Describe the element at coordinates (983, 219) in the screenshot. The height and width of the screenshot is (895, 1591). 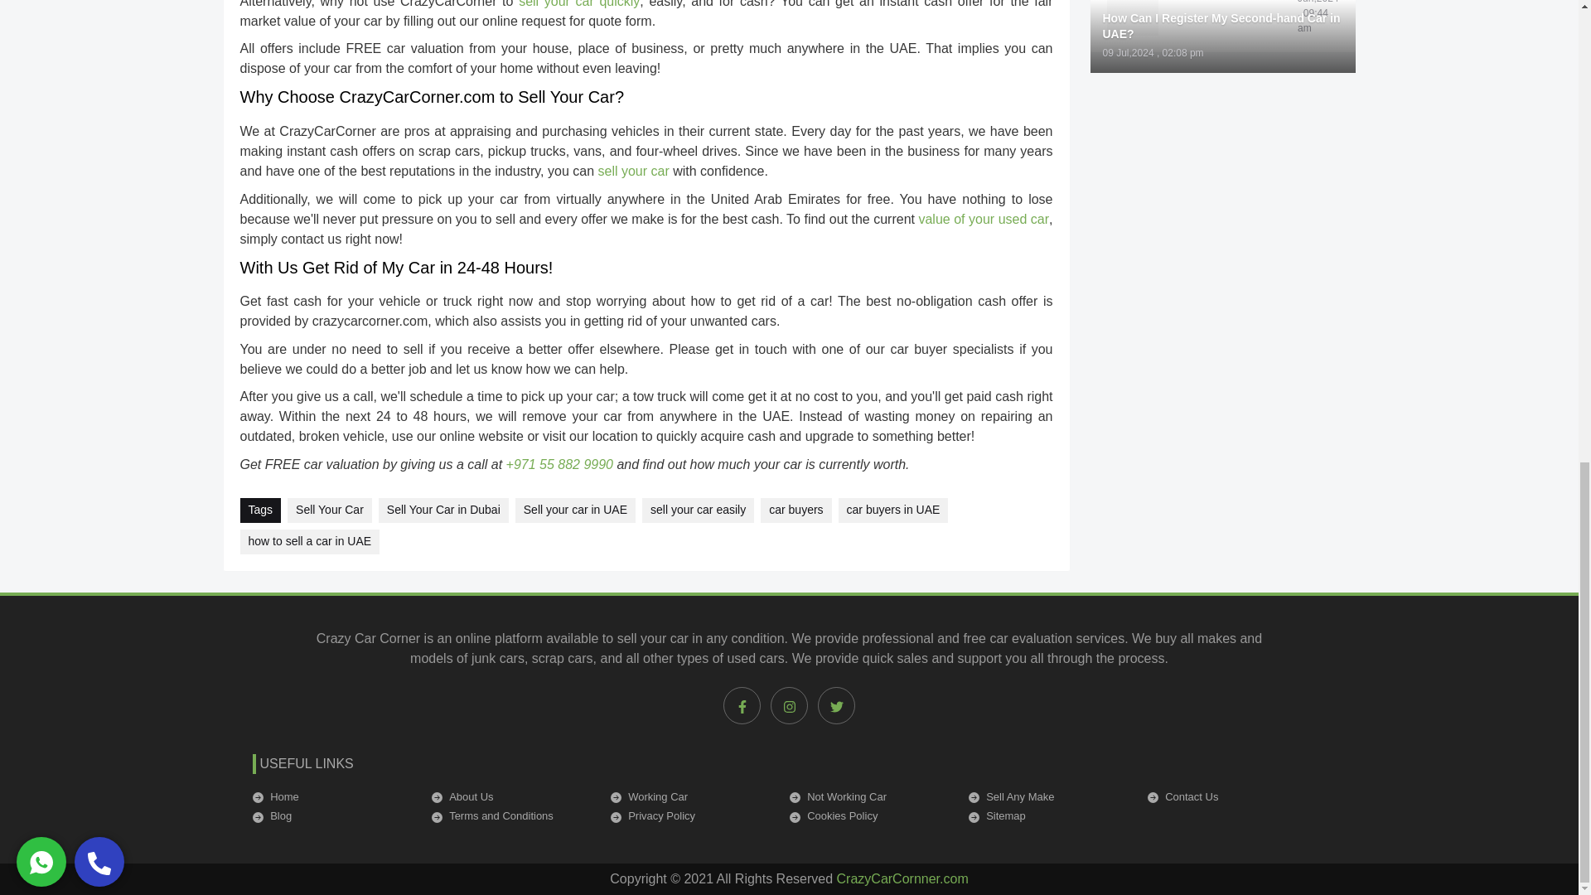
I see `value of your used car` at that location.